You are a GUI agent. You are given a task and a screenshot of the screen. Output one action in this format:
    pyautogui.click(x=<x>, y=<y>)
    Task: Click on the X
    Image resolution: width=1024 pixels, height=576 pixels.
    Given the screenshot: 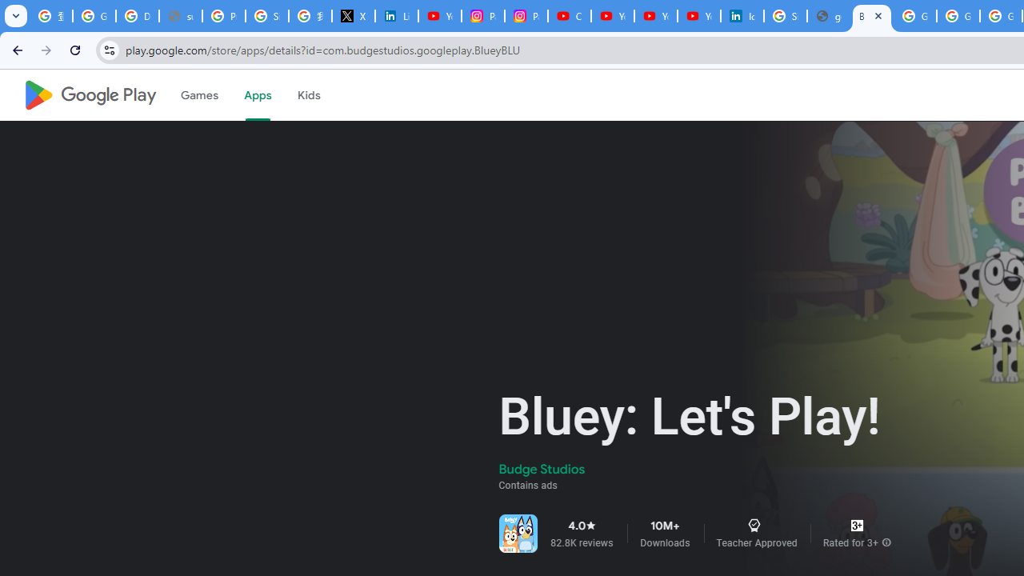 What is the action you would take?
    pyautogui.click(x=353, y=16)
    